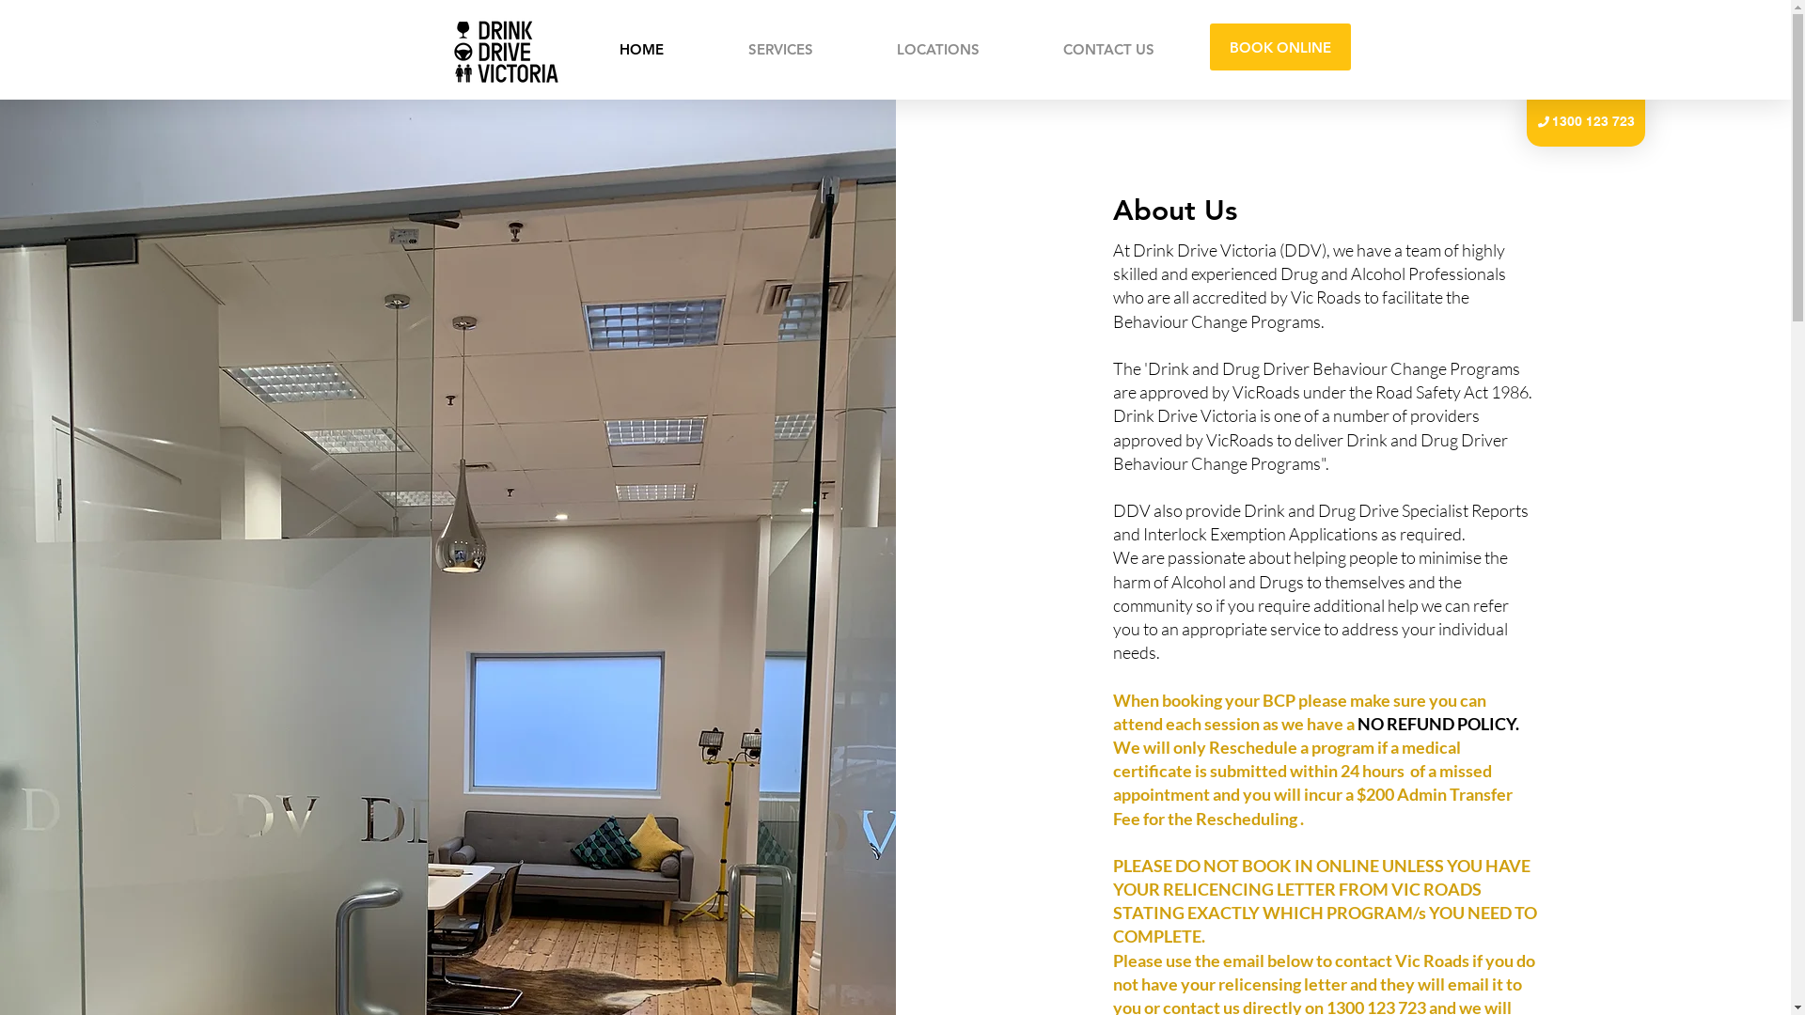 The image size is (1805, 1015). I want to click on LOCATIONS, so click(938, 49).